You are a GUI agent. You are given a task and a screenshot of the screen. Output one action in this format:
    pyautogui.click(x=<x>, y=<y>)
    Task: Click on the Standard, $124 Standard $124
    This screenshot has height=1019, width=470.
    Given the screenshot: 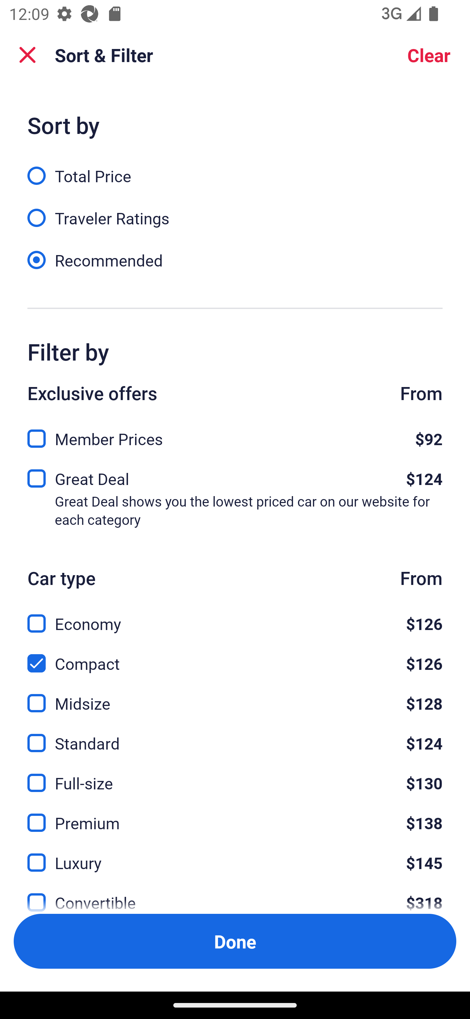 What is the action you would take?
    pyautogui.click(x=235, y=736)
    